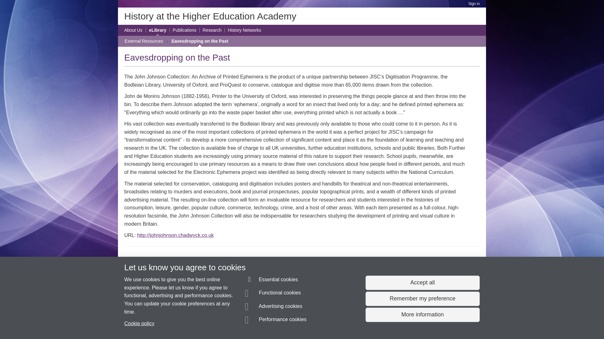 This screenshot has width=604, height=339. Describe the element at coordinates (212, 30) in the screenshot. I see `Research` at that location.